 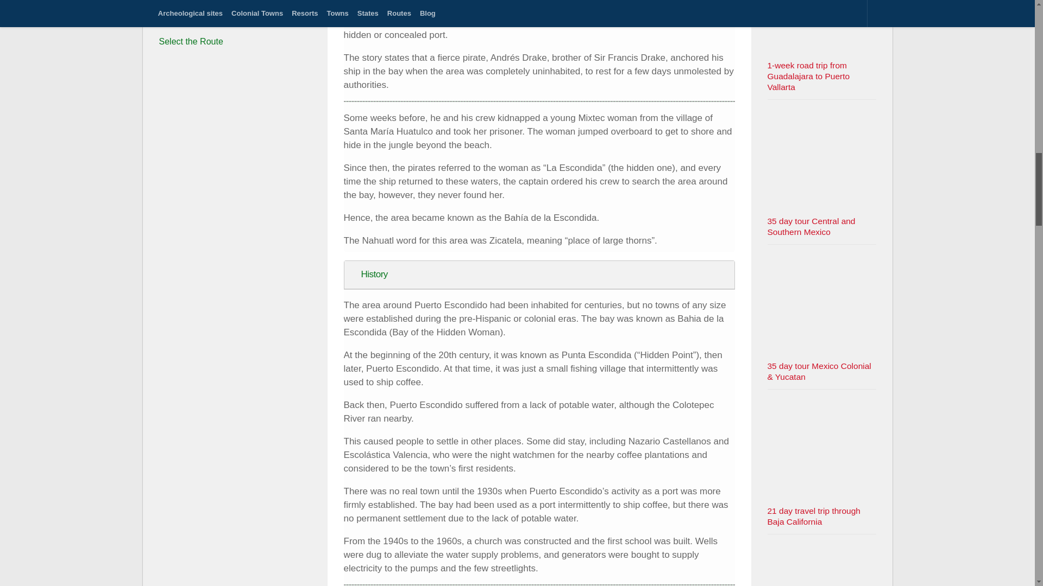 I want to click on Permalink to 35 day tour Central and Southern Mexico, so click(x=810, y=226).